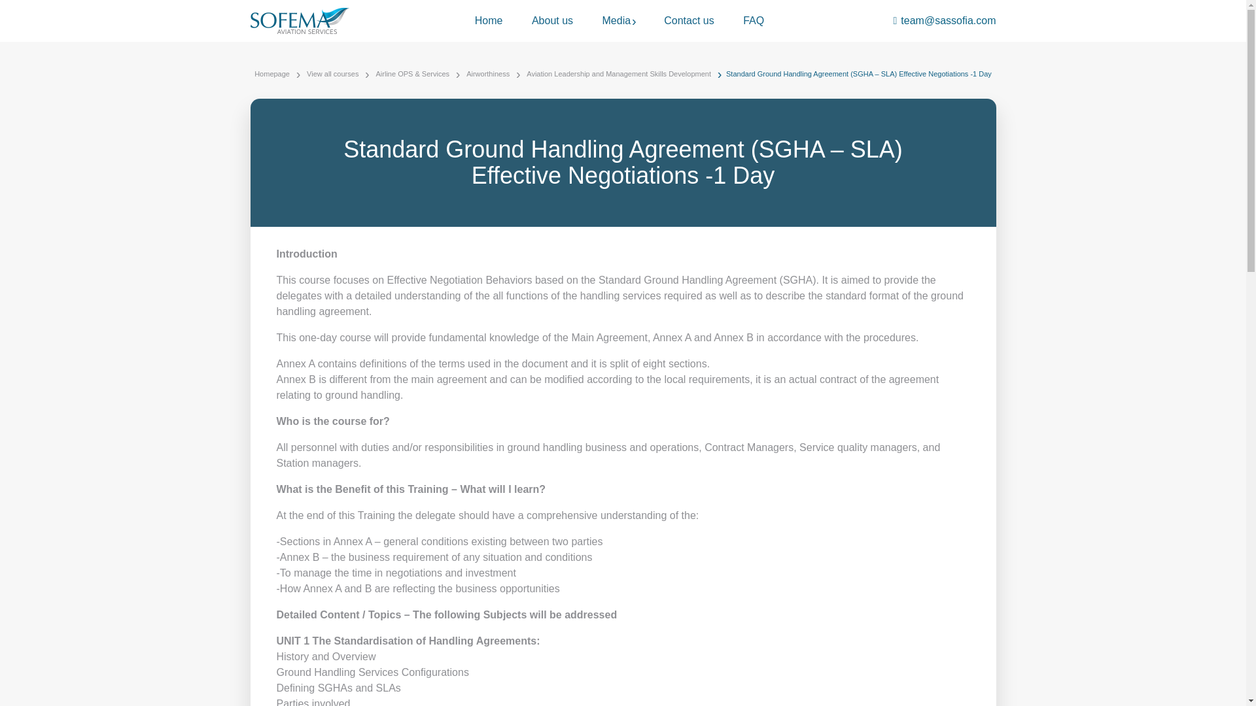 The width and height of the screenshot is (1256, 706). What do you see at coordinates (488, 74) in the screenshot?
I see `Airworthiness` at bounding box center [488, 74].